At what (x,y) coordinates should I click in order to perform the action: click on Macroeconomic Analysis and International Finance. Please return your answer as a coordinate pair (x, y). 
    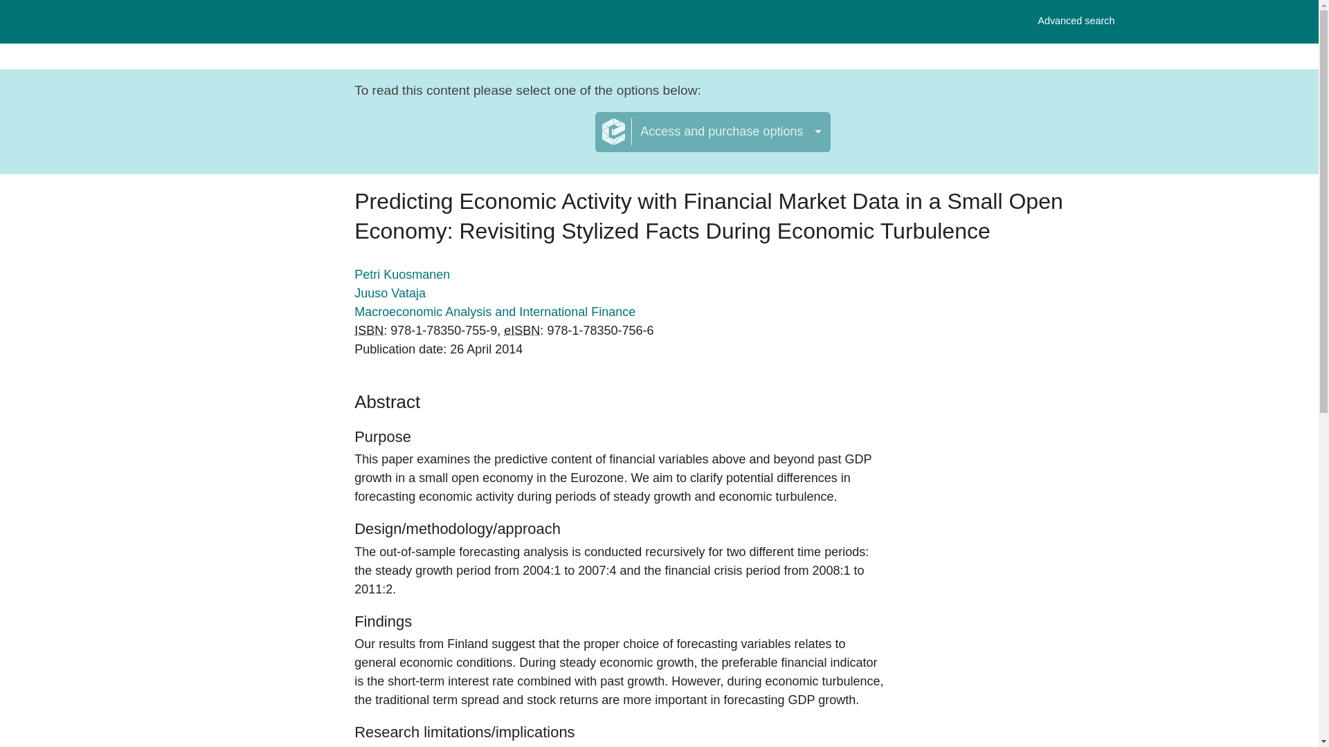
    Looking at the image, I should click on (494, 311).